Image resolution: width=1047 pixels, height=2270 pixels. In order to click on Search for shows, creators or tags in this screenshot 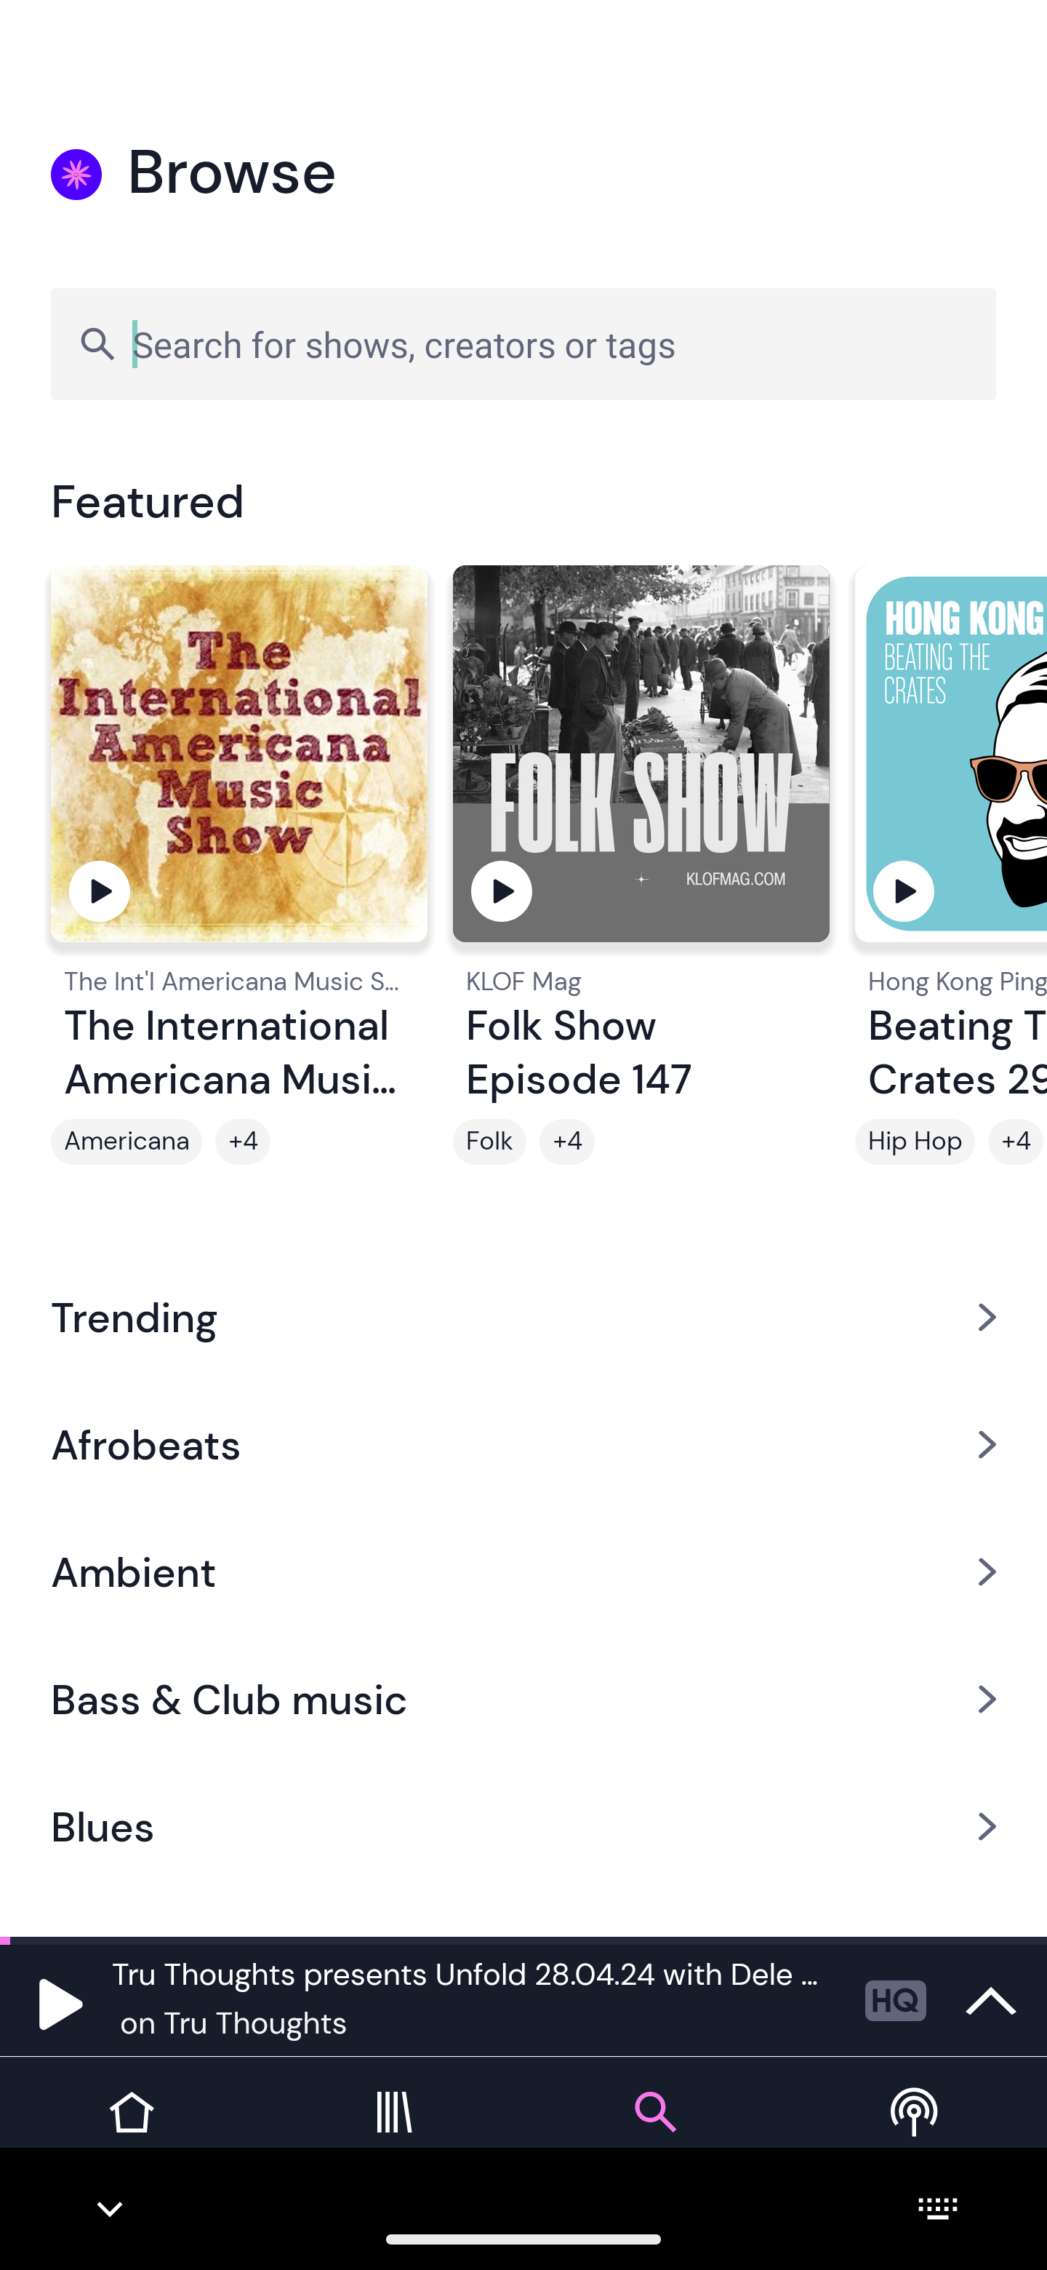, I will do `click(523, 343)`.